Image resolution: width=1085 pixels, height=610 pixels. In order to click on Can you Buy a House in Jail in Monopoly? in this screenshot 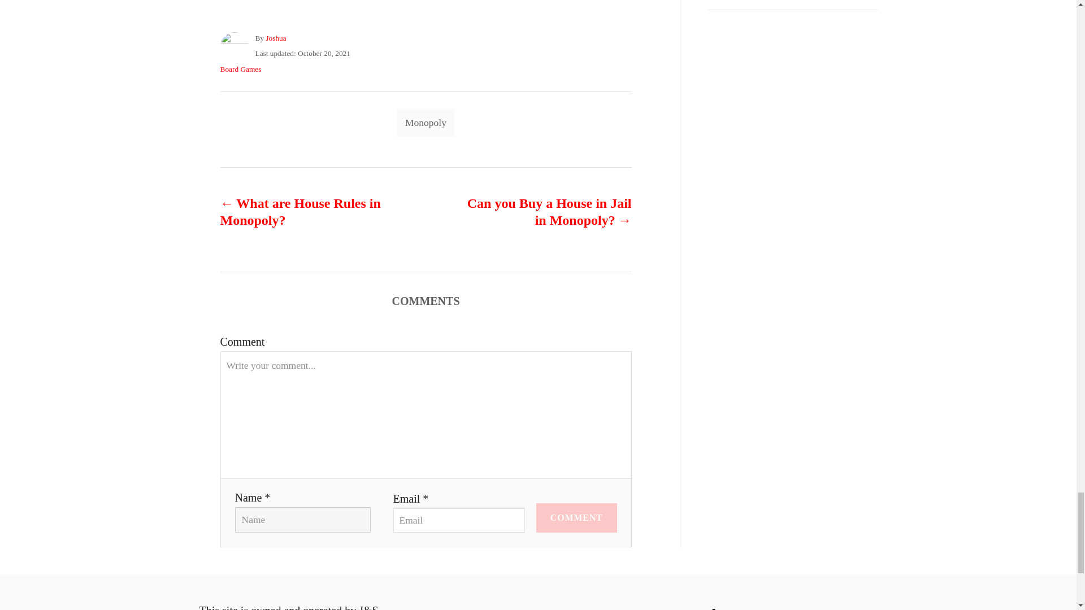, I will do `click(549, 211)`.